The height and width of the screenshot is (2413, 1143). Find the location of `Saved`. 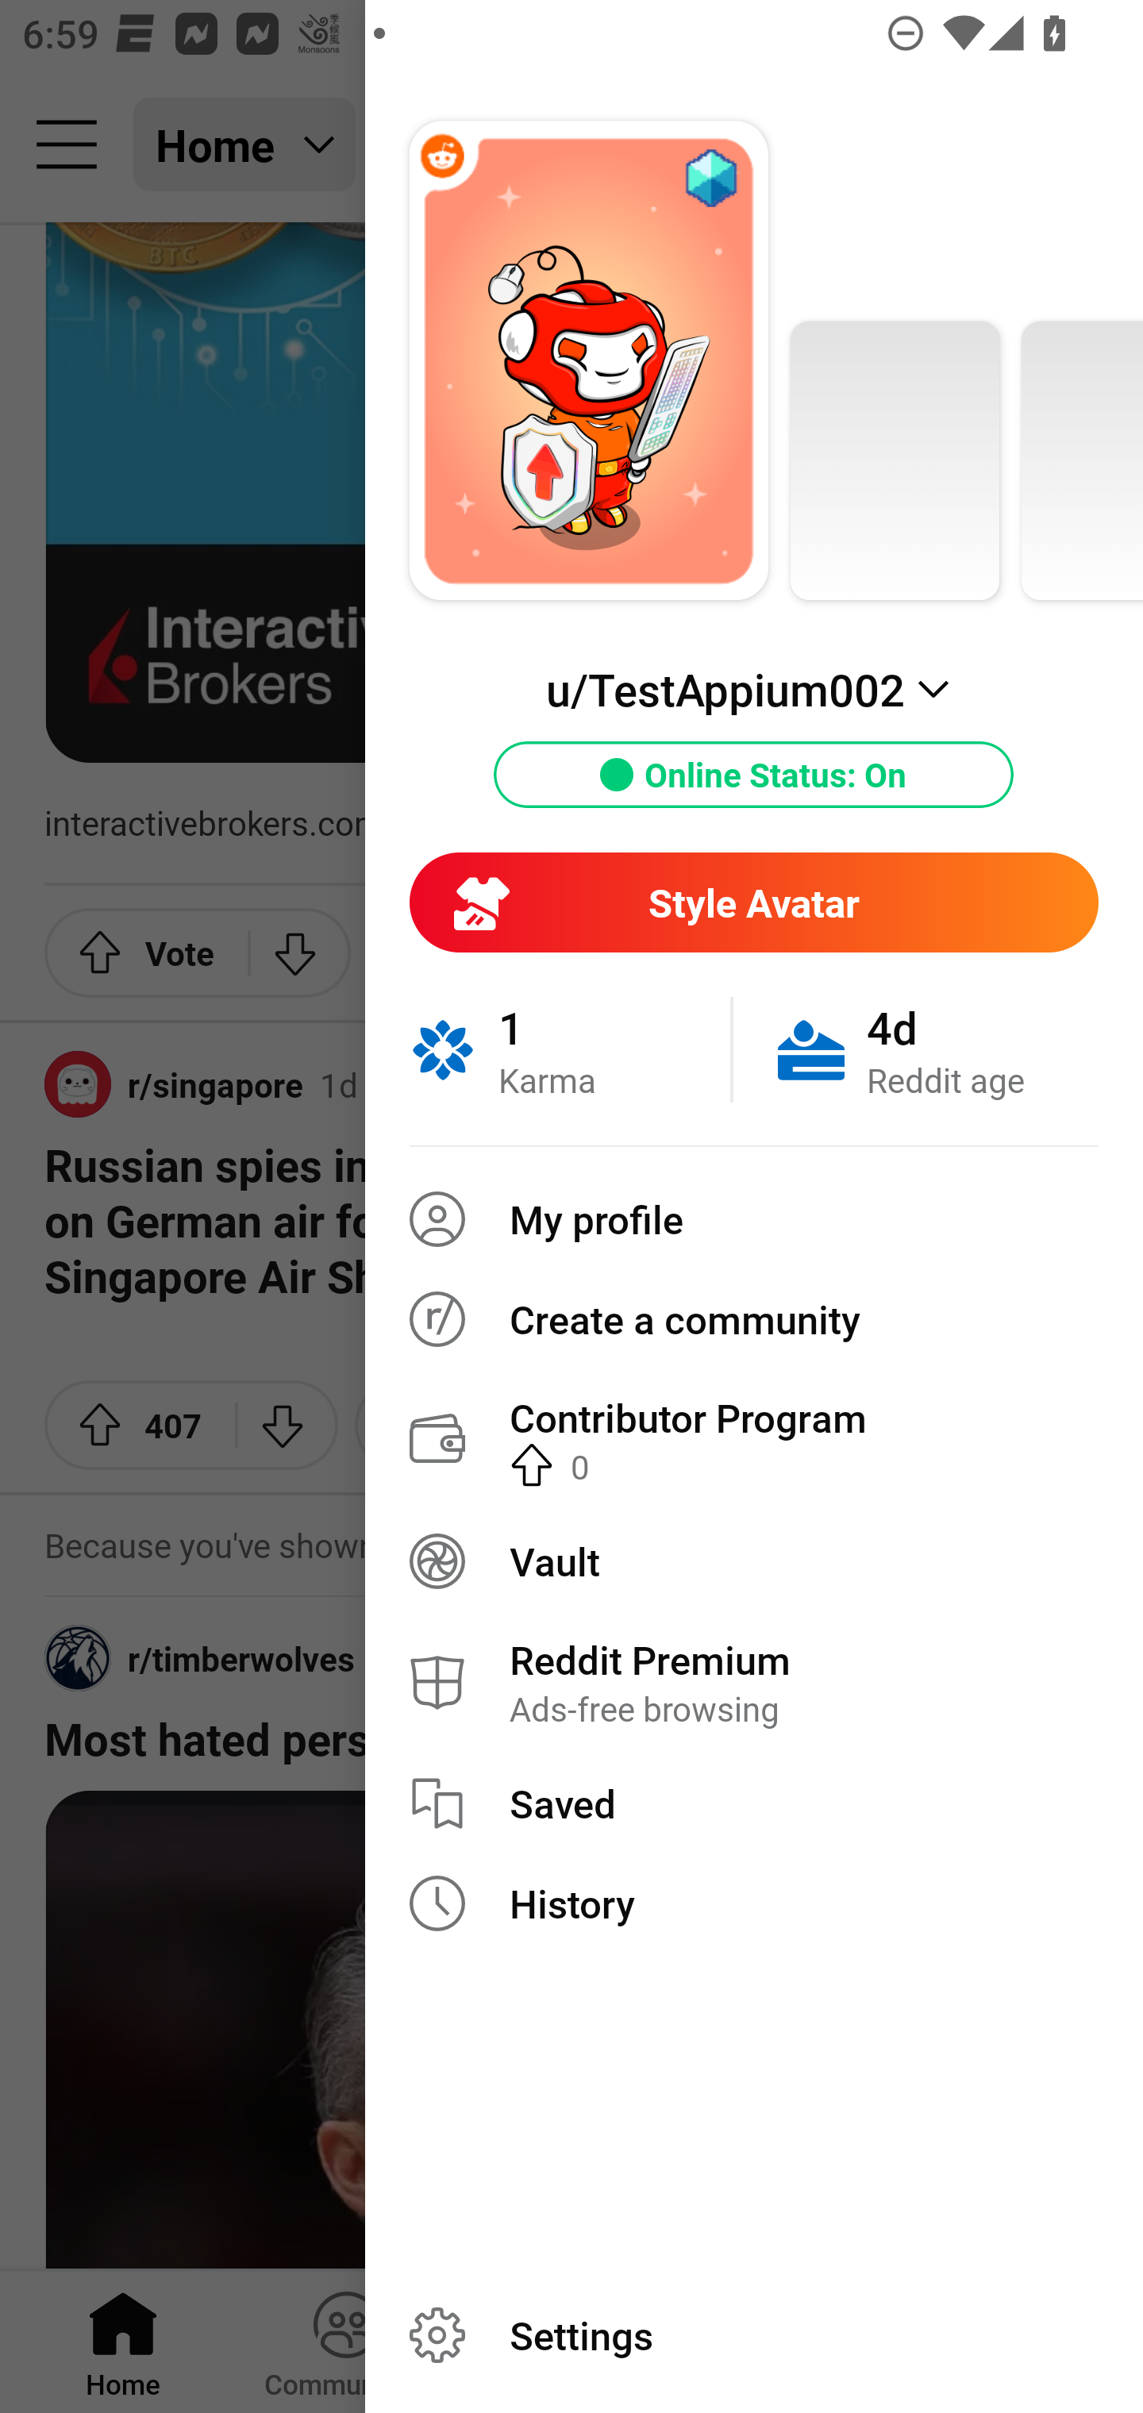

Saved is located at coordinates (754, 1803).